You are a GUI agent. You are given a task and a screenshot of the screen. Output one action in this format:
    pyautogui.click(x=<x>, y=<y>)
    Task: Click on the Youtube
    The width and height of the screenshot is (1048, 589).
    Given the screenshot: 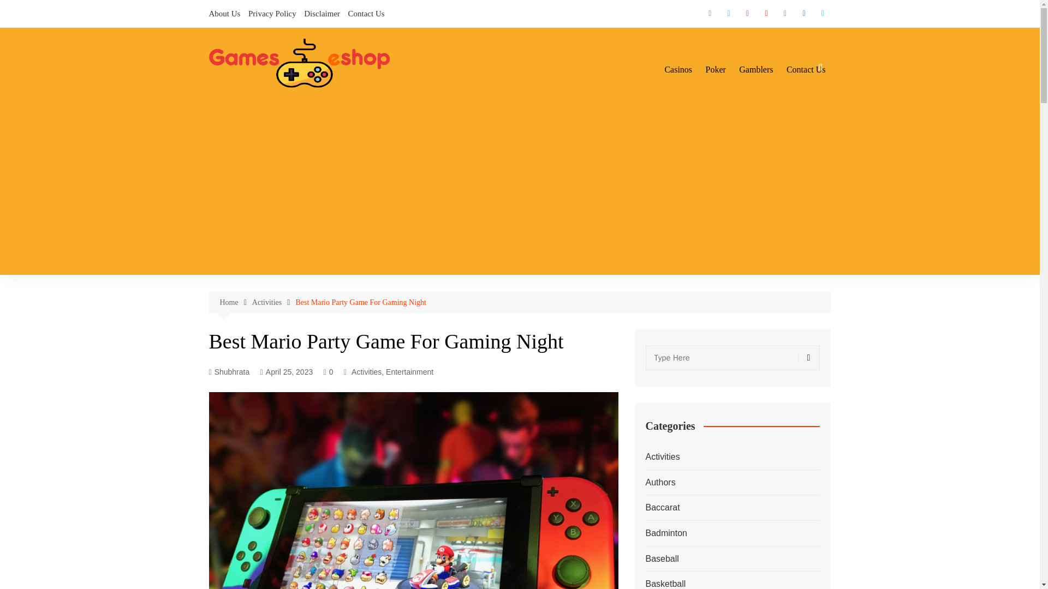 What is the action you would take?
    pyautogui.click(x=766, y=13)
    